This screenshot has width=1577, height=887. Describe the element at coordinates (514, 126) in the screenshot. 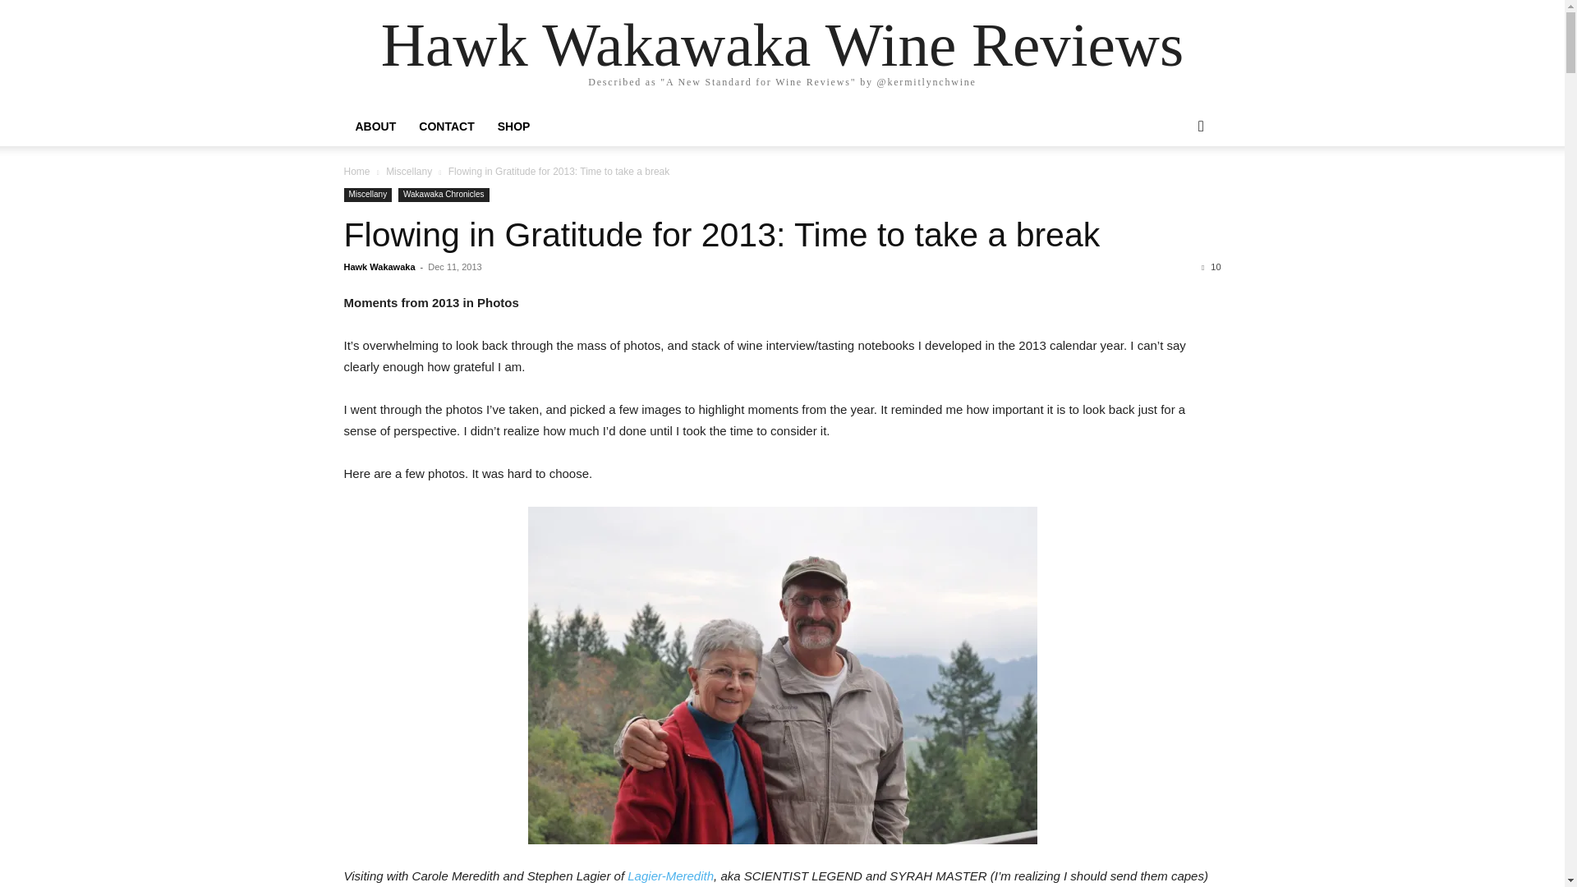

I see `SHOP` at that location.